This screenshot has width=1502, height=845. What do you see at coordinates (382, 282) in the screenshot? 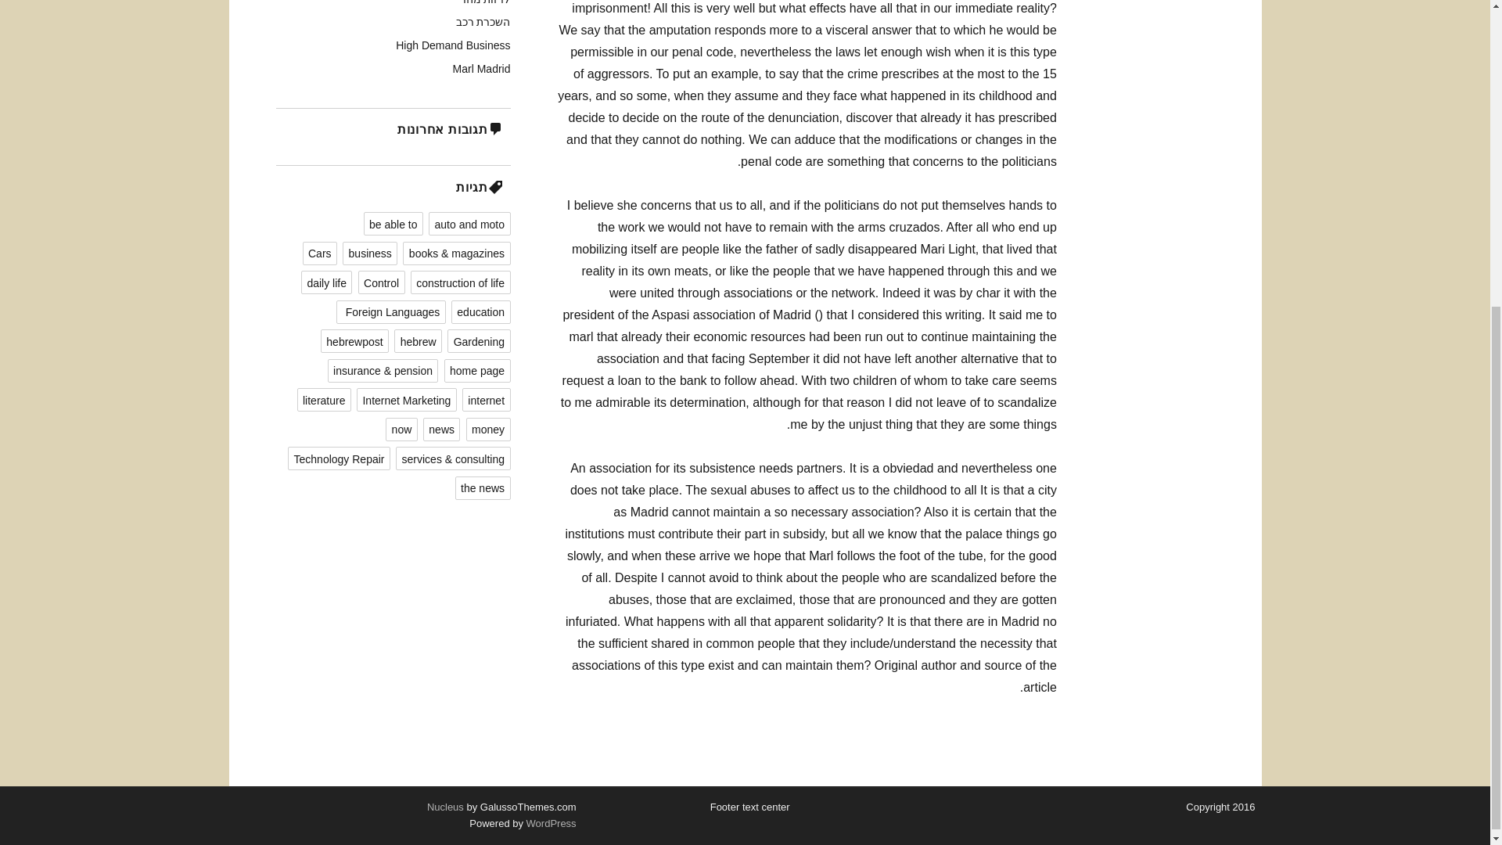
I see `Control` at bounding box center [382, 282].